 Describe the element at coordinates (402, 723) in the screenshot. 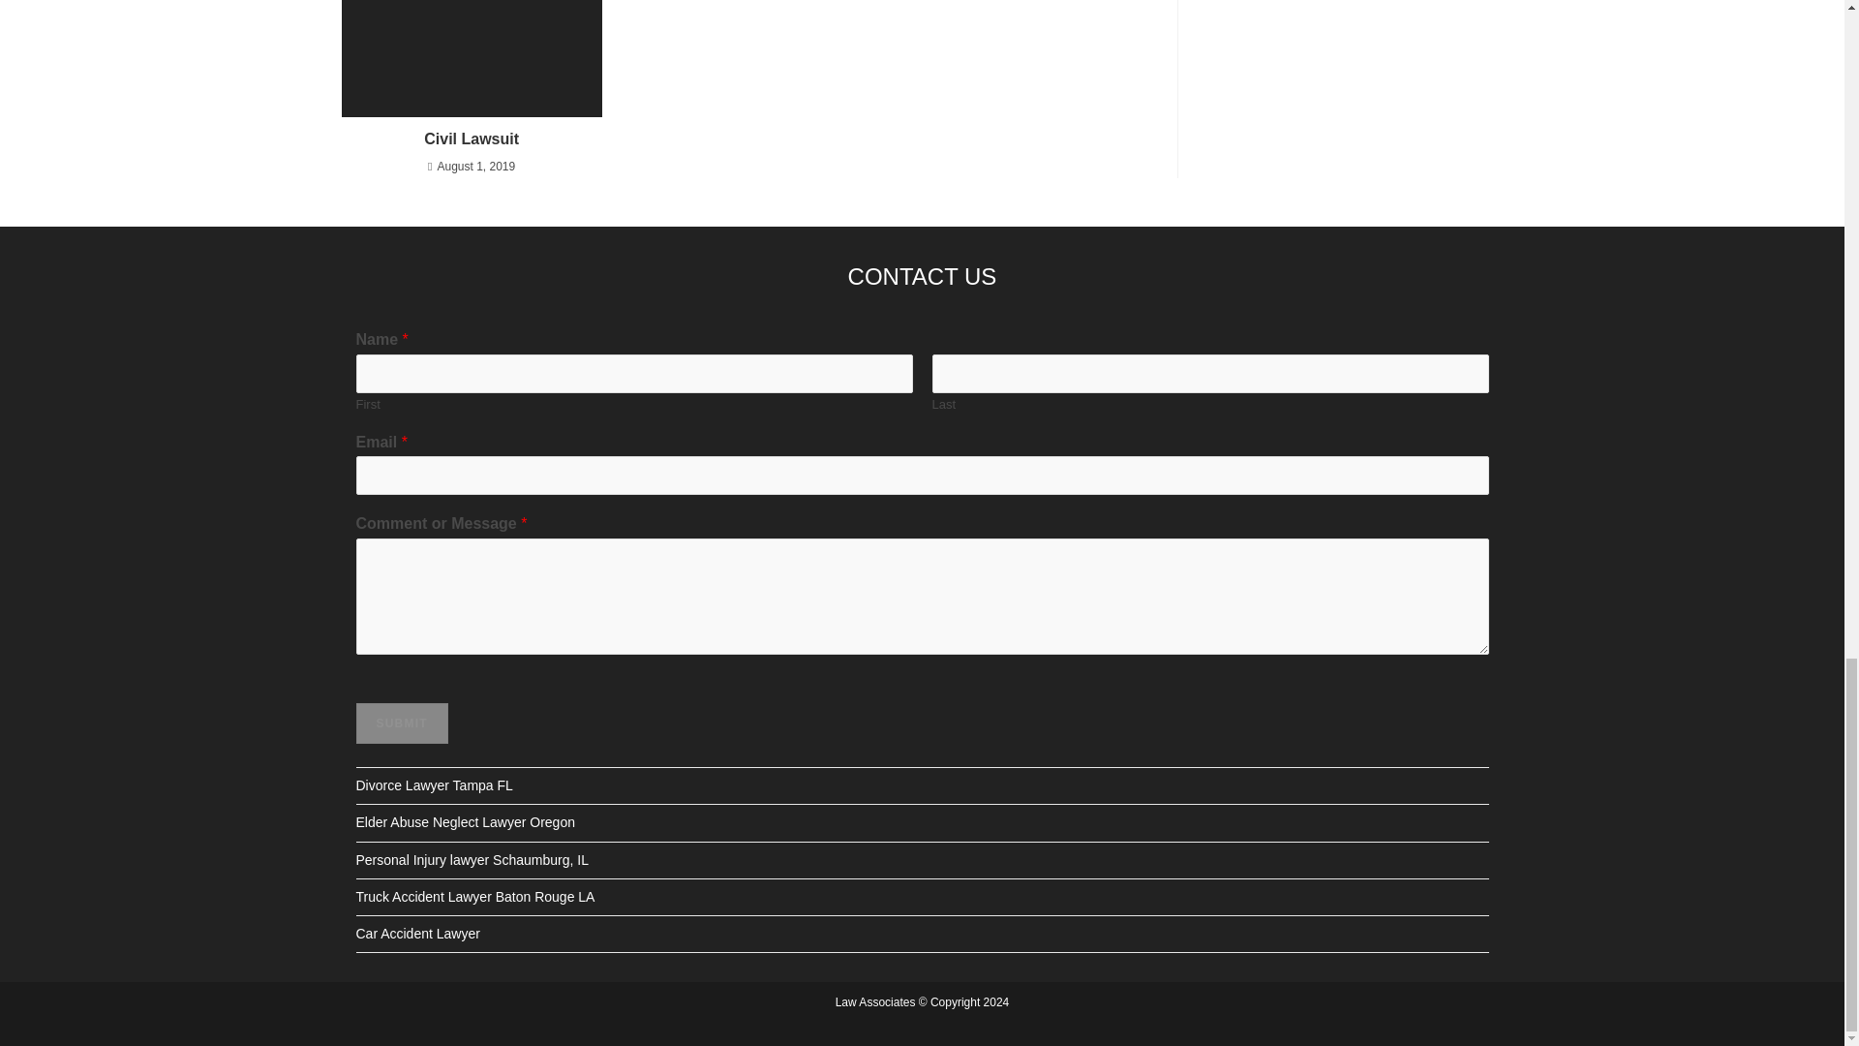

I see `SUBMIT` at that location.